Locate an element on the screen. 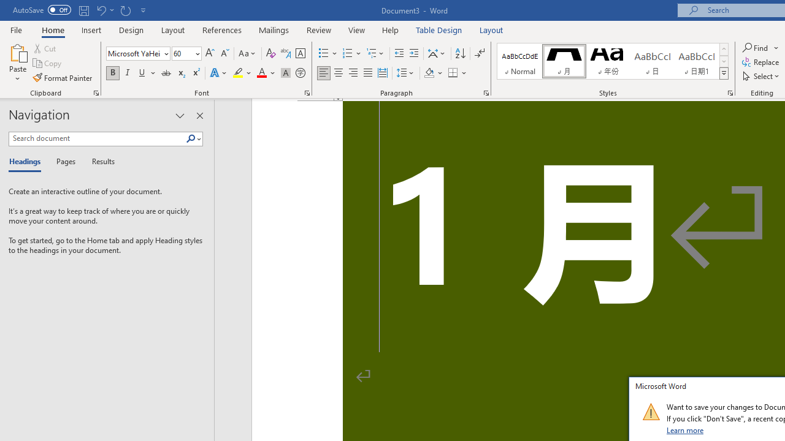 This screenshot has width=785, height=441. Replace... is located at coordinates (762, 62).